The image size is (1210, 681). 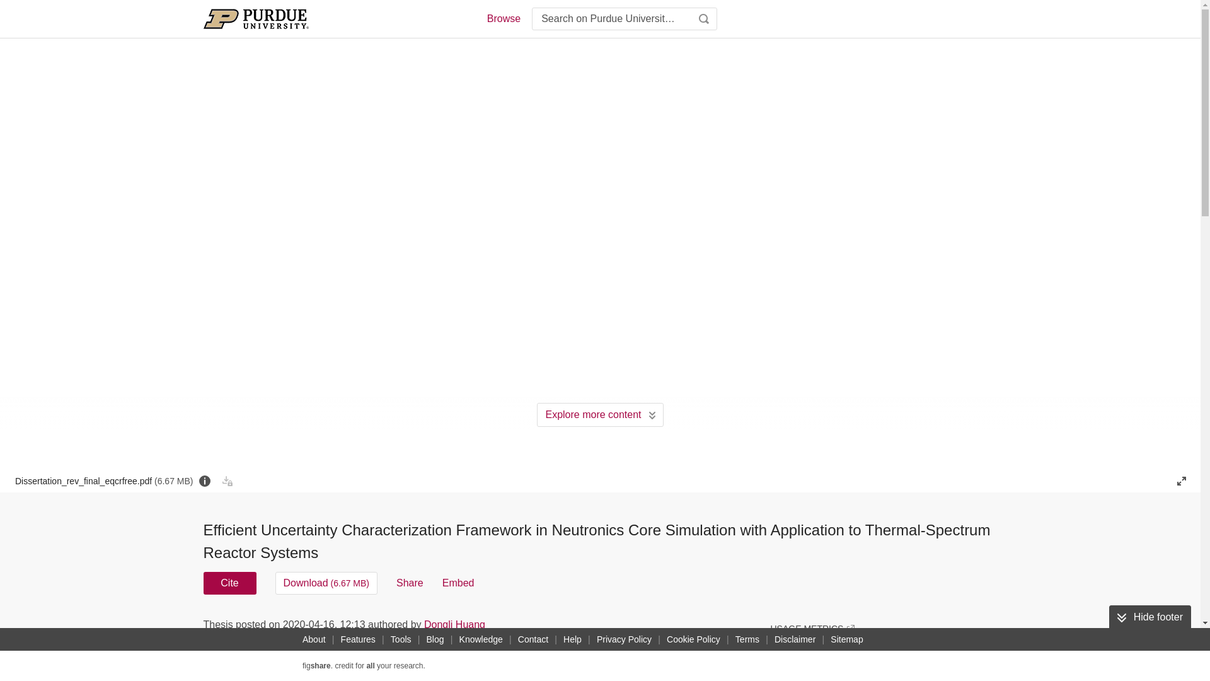 I want to click on Hide footer, so click(x=1149, y=617).